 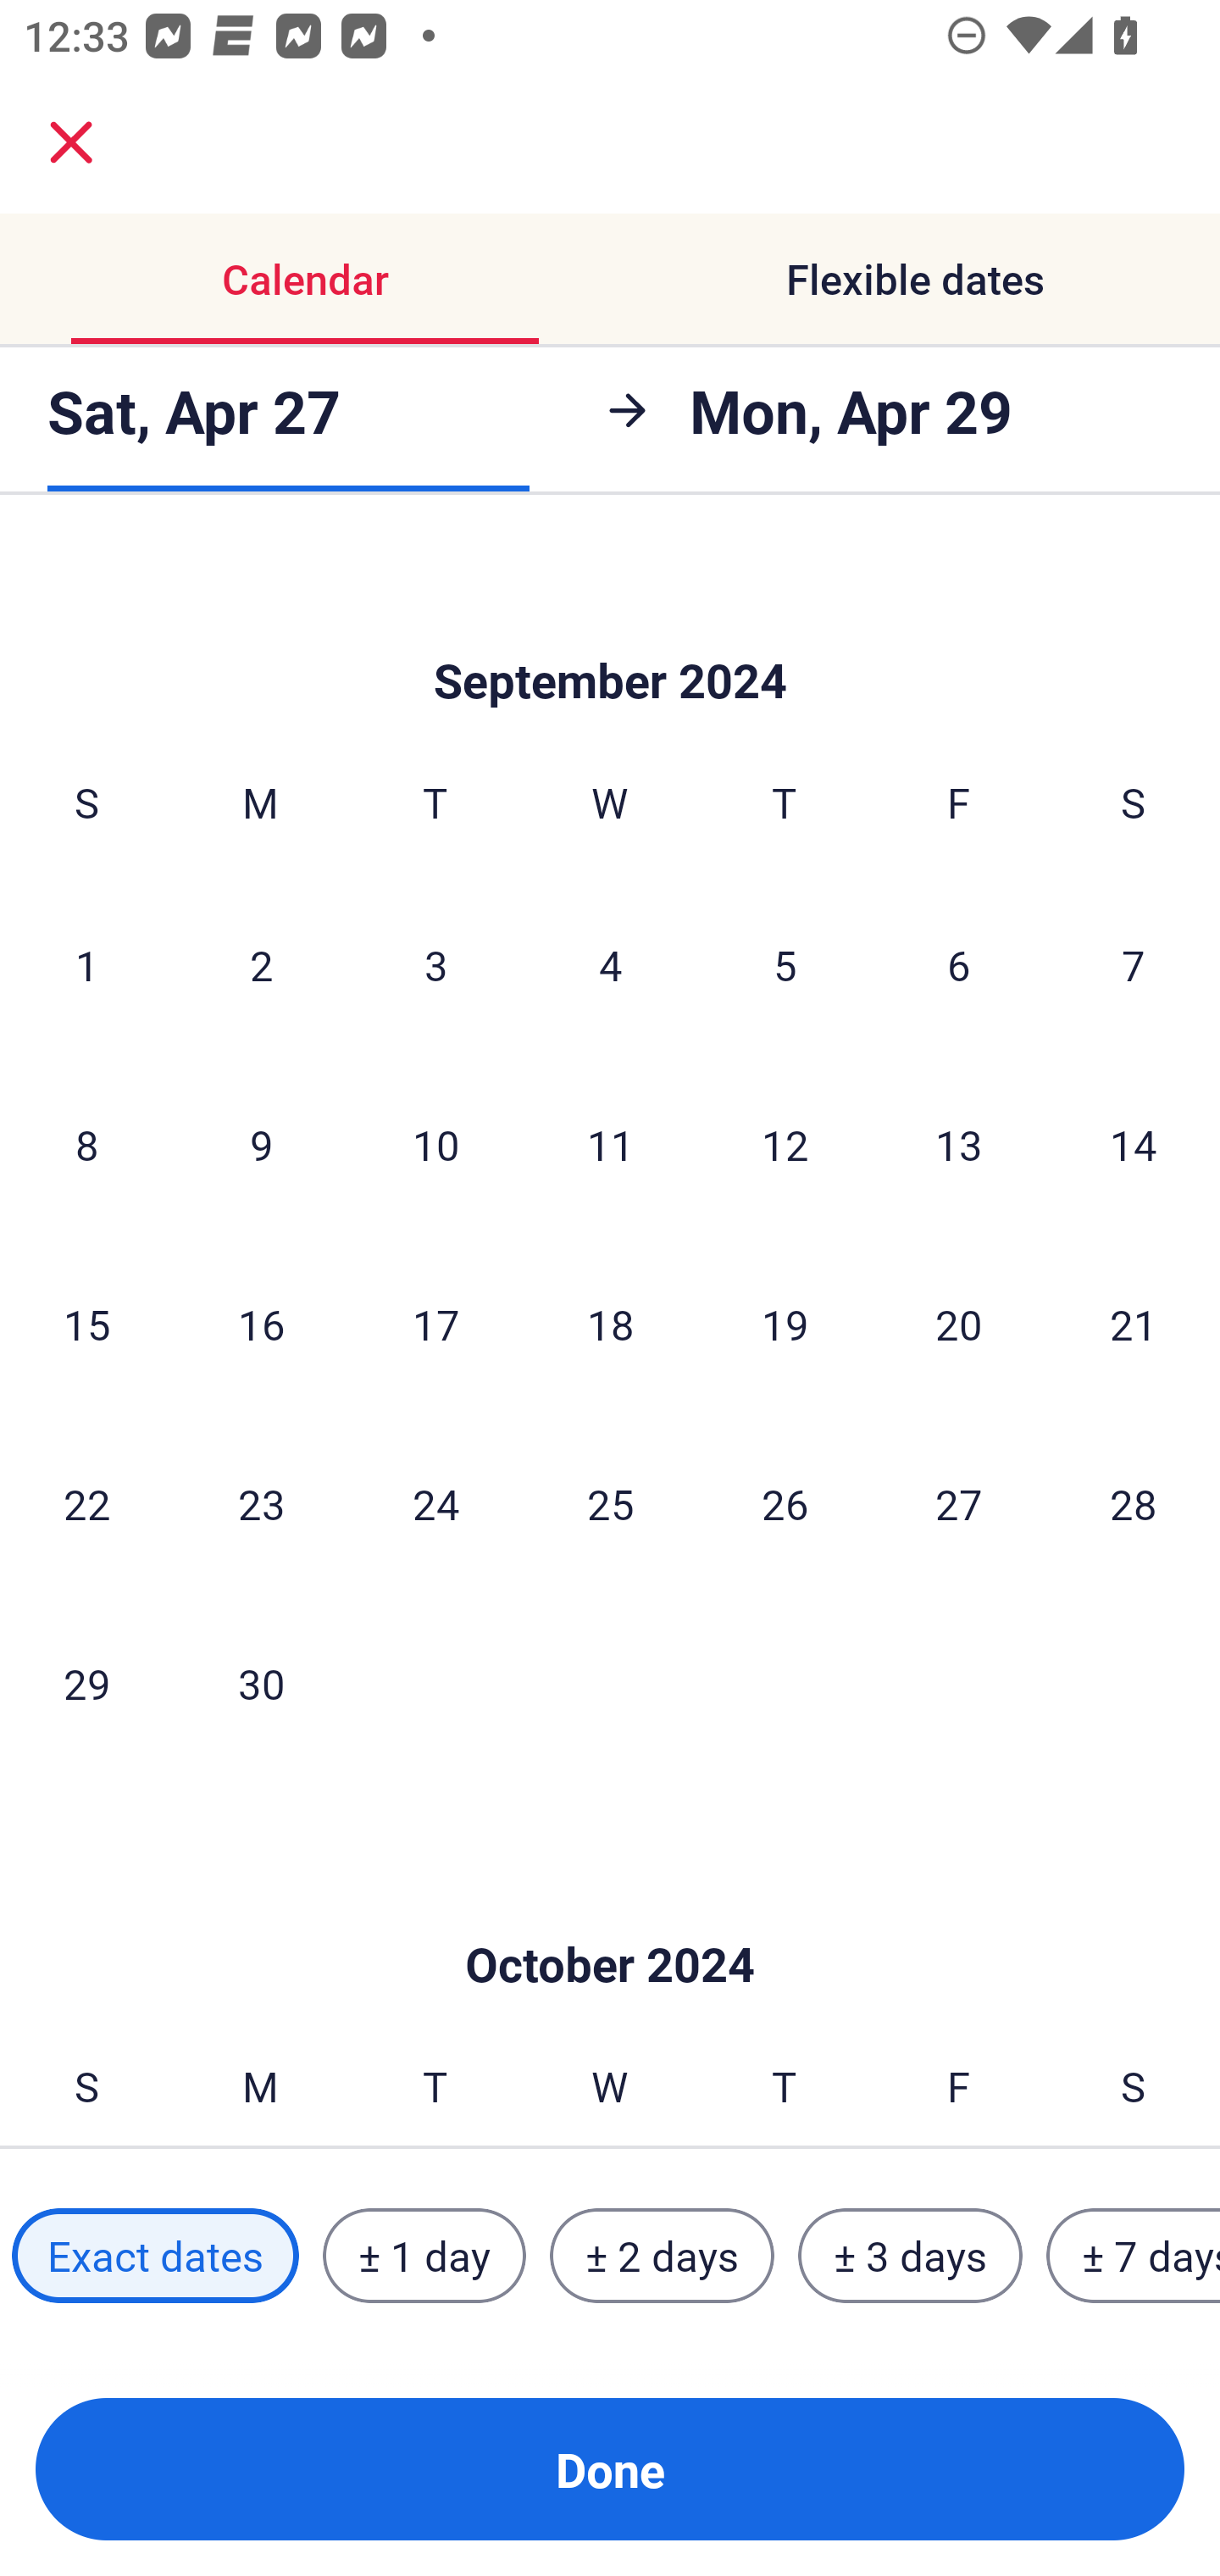 What do you see at coordinates (261, 964) in the screenshot?
I see `2 Monday, September 2, 2024` at bounding box center [261, 964].